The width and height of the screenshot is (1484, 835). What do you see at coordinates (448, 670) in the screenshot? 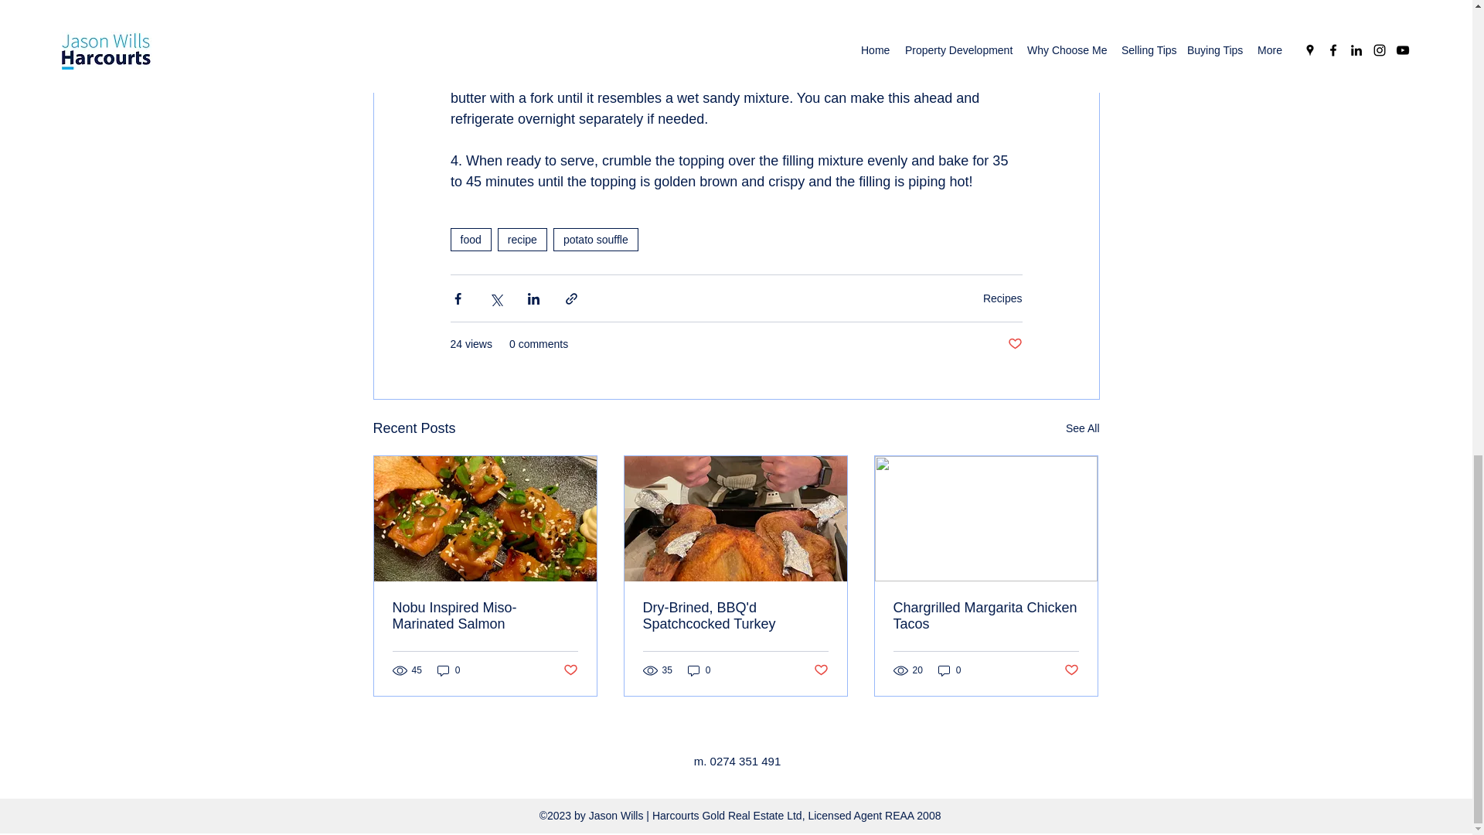
I see `0` at bounding box center [448, 670].